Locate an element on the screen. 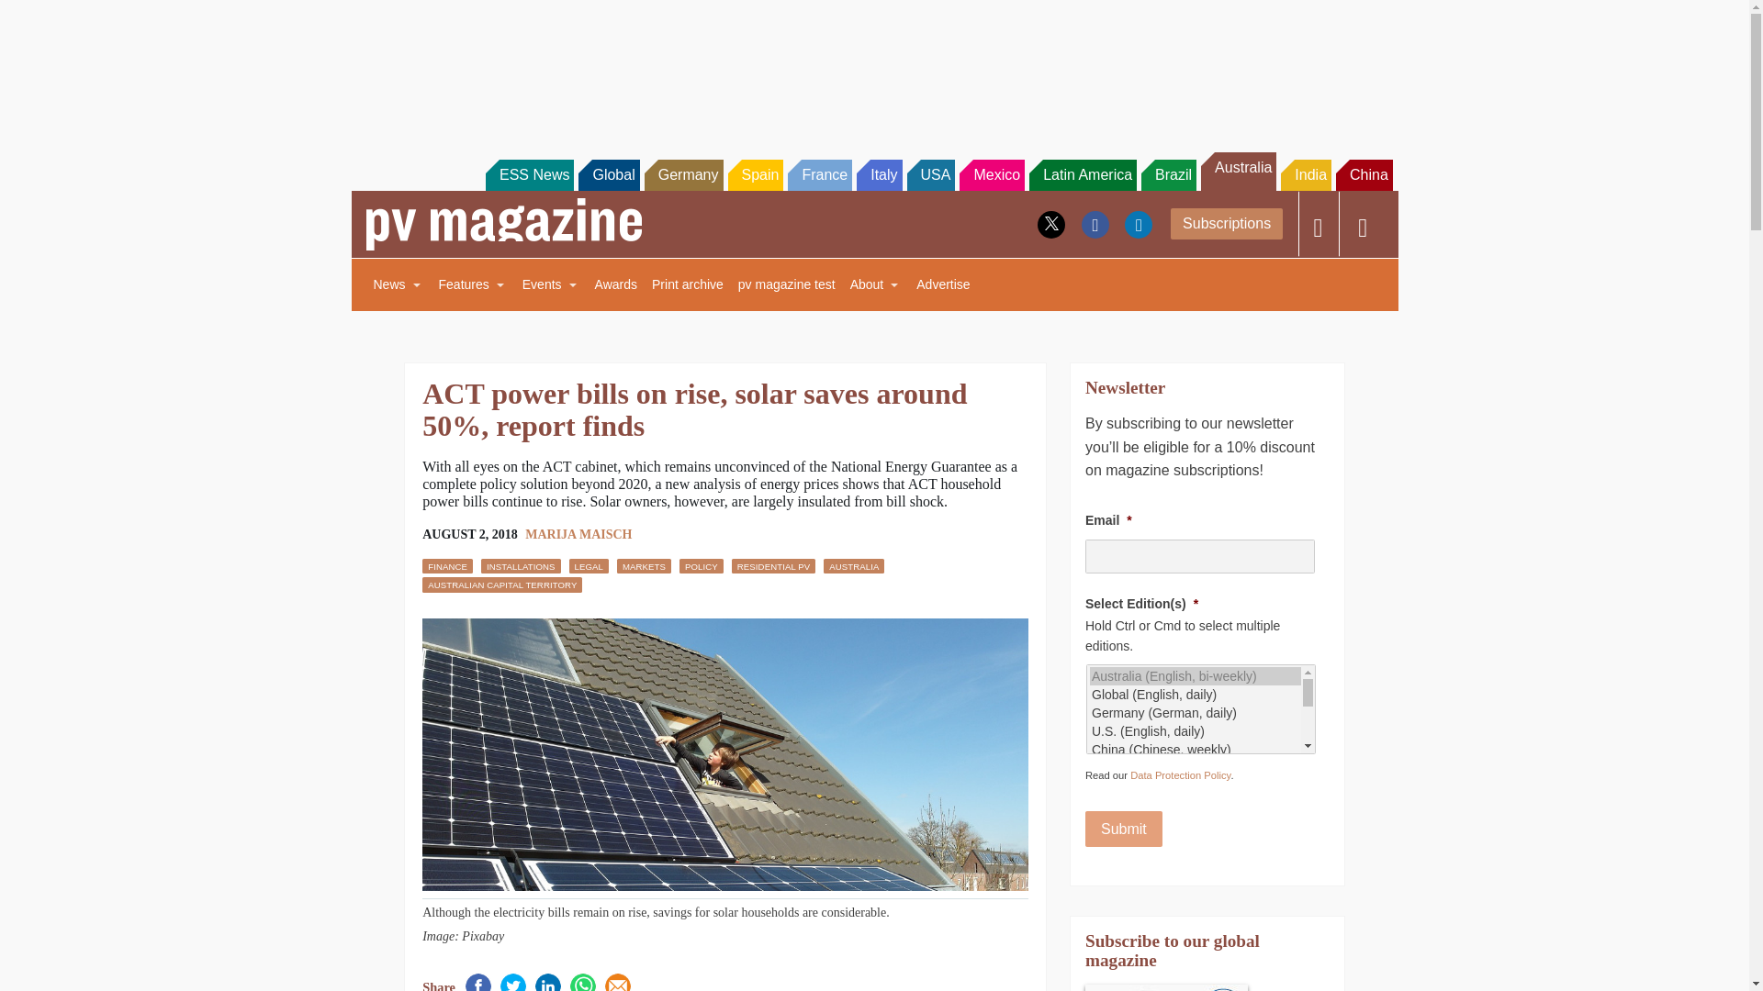 This screenshot has height=991, width=1763. Thursday, August 2, 2018, 11:42 pm is located at coordinates (470, 535).